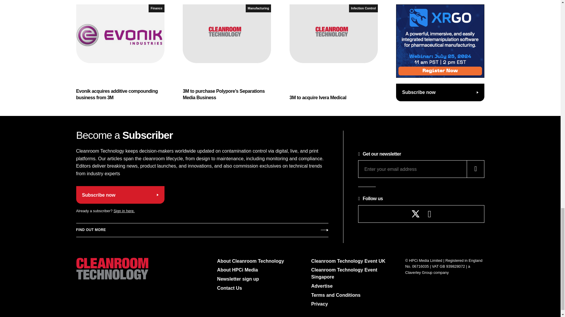  What do you see at coordinates (202, 230) in the screenshot?
I see `Subscribe` at bounding box center [202, 230].